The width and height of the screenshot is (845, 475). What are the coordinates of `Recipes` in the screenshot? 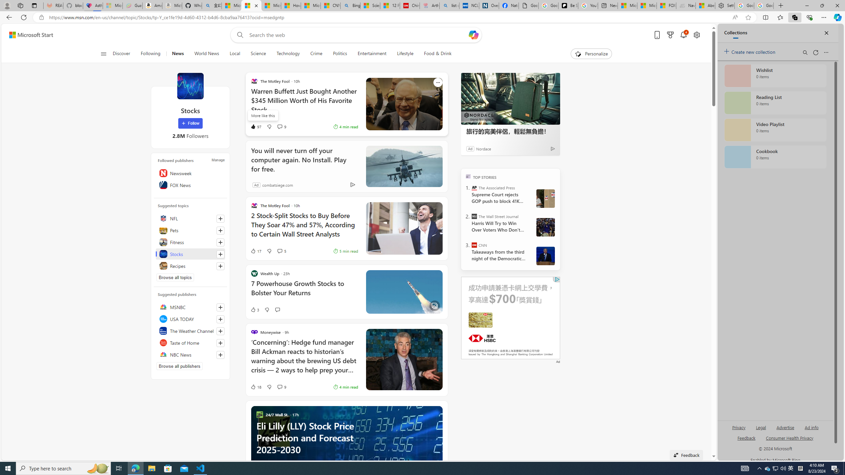 It's located at (190, 266).